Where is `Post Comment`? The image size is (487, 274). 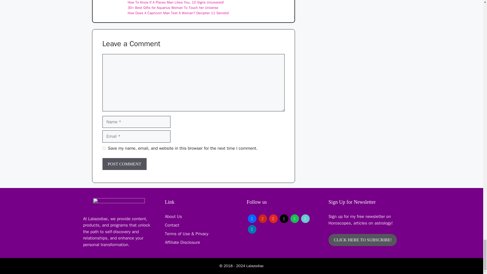 Post Comment is located at coordinates (124, 164).